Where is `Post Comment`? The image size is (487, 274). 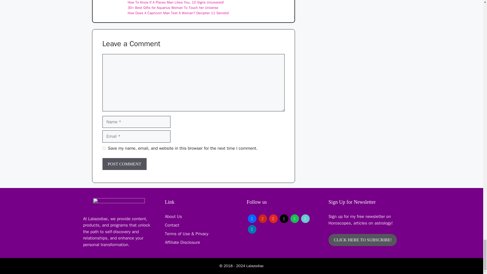 Post Comment is located at coordinates (124, 164).